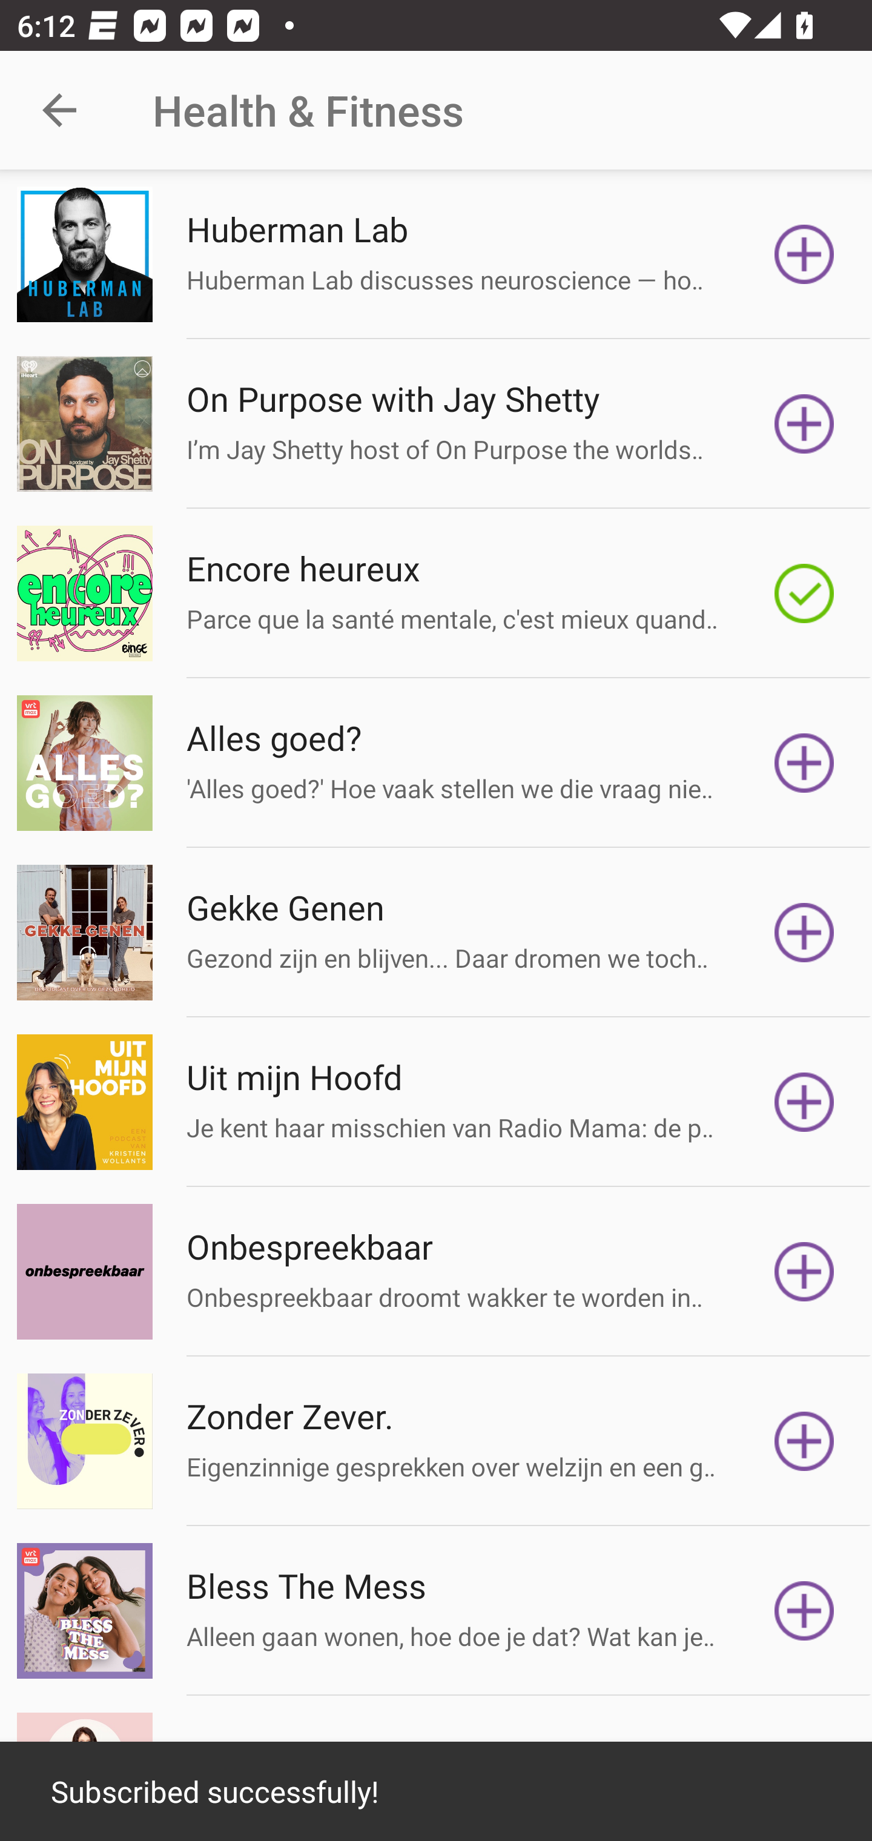 The width and height of the screenshot is (872, 1841). Describe the element at coordinates (436, 1791) in the screenshot. I see `Subscribed successfully!` at that location.